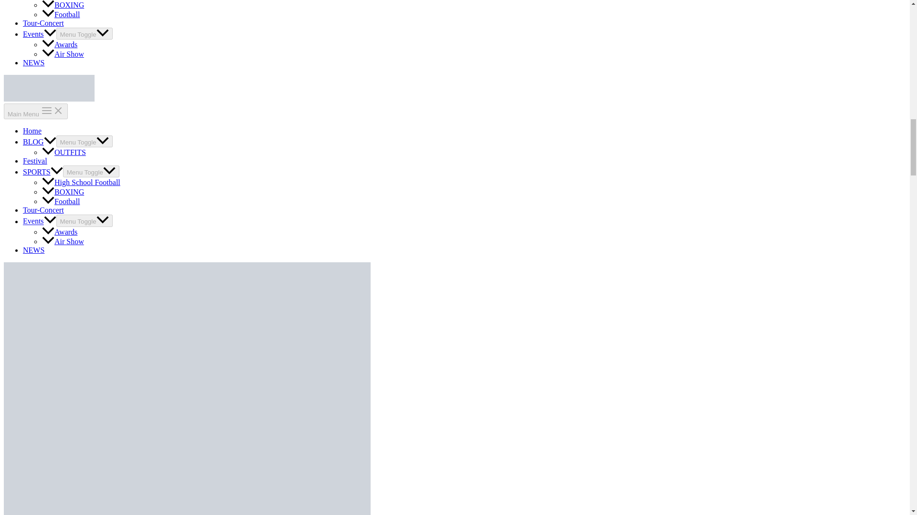  Describe the element at coordinates (35, 161) in the screenshot. I see `Festival` at that location.